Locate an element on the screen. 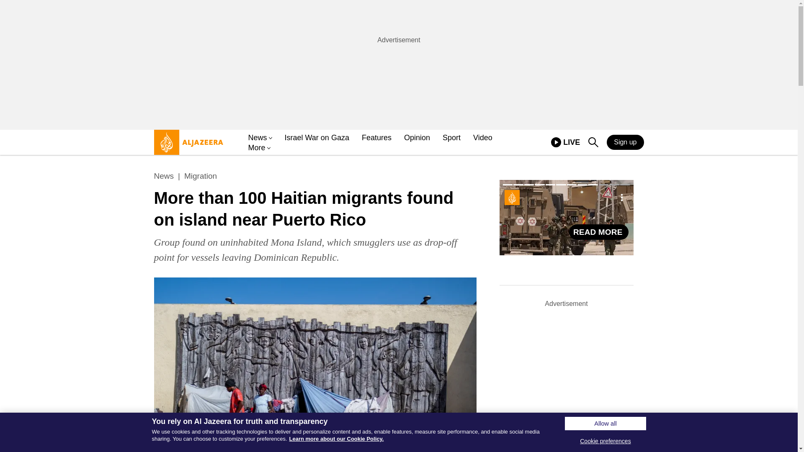 The height and width of the screenshot is (452, 804). News is located at coordinates (164, 176).